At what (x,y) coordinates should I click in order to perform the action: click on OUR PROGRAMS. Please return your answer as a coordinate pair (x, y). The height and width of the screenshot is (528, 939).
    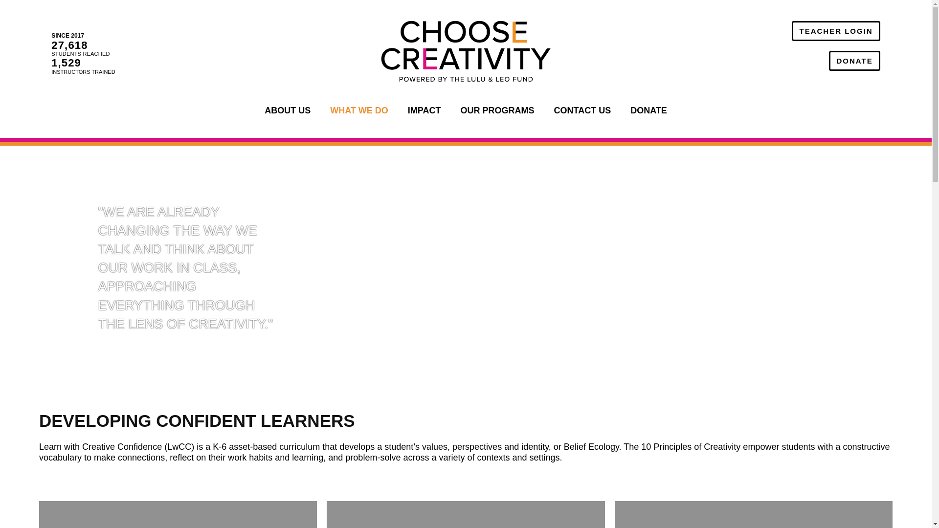
    Looking at the image, I should click on (497, 110).